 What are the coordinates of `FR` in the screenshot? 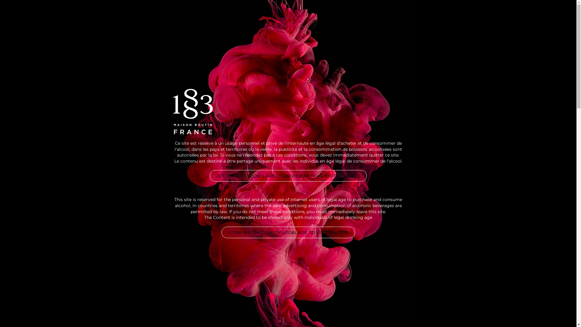 It's located at (510, 25).